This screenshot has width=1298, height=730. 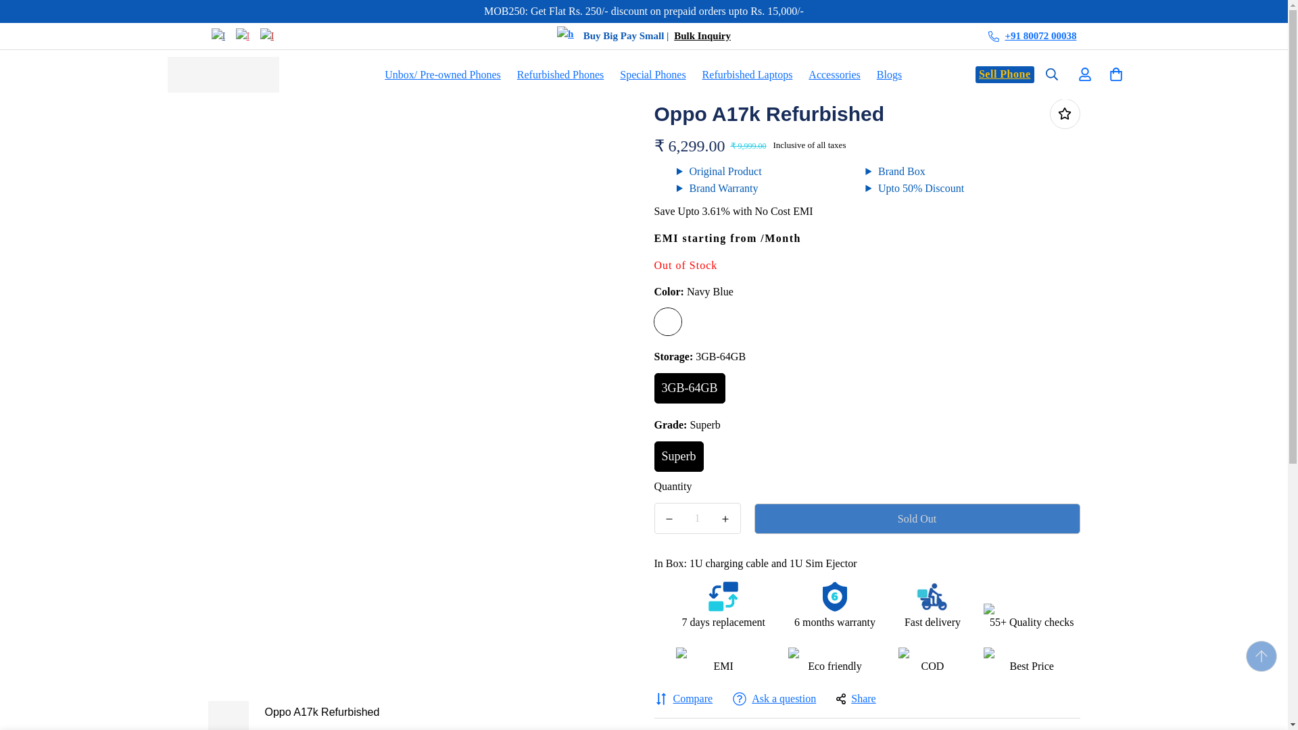 I want to click on Mobilegoo, so click(x=223, y=74).